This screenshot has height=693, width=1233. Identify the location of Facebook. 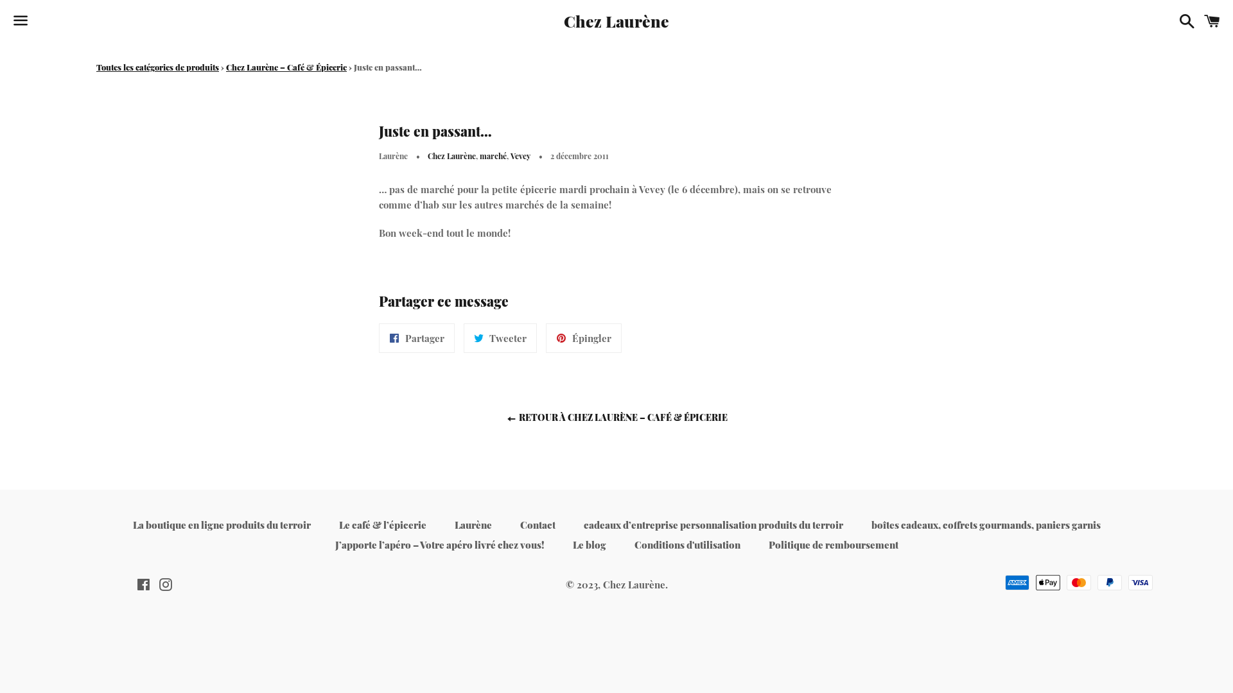
(143, 586).